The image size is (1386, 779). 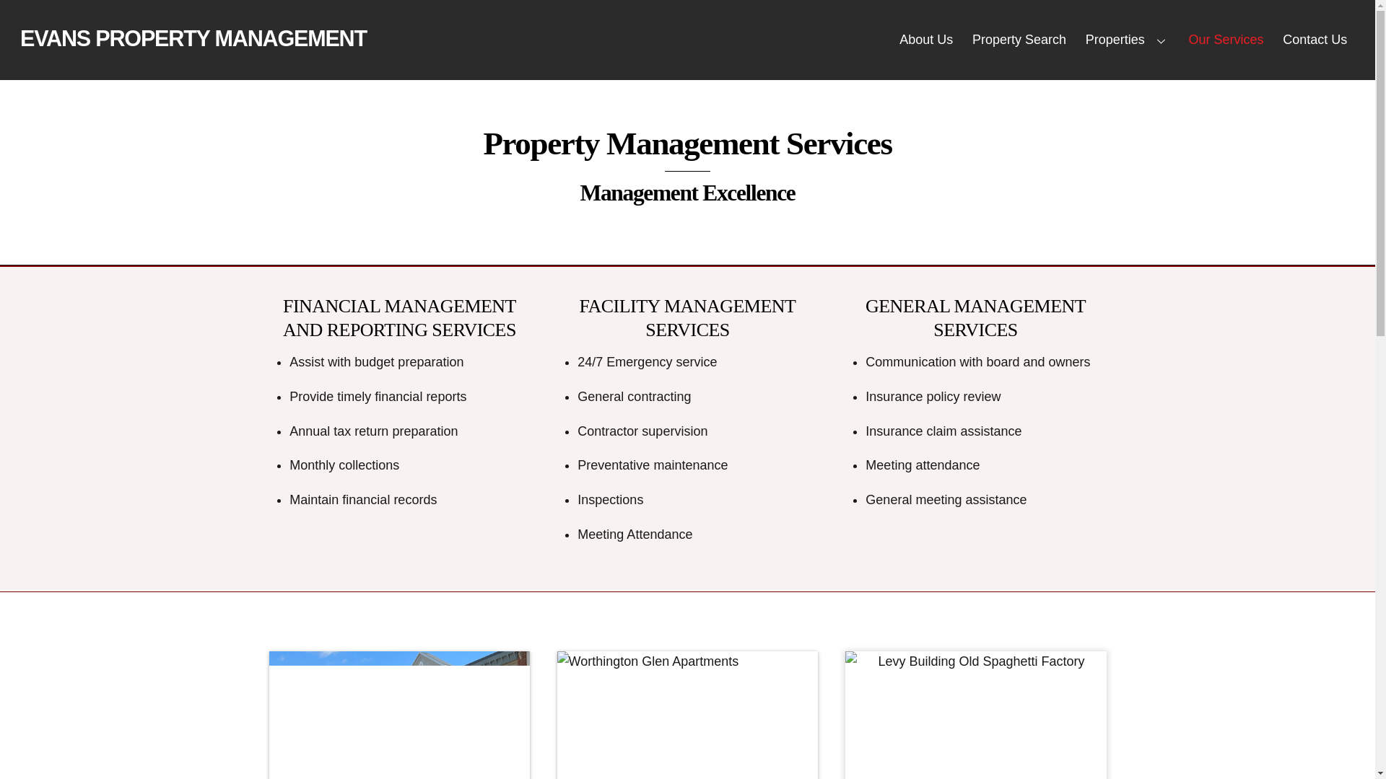 What do you see at coordinates (193, 38) in the screenshot?
I see `EVANS PROPERTY MANAGEMENT` at bounding box center [193, 38].